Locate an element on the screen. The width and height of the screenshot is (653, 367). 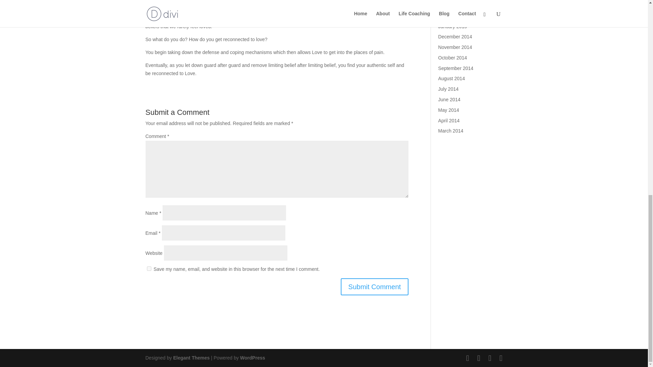
yes is located at coordinates (149, 268).